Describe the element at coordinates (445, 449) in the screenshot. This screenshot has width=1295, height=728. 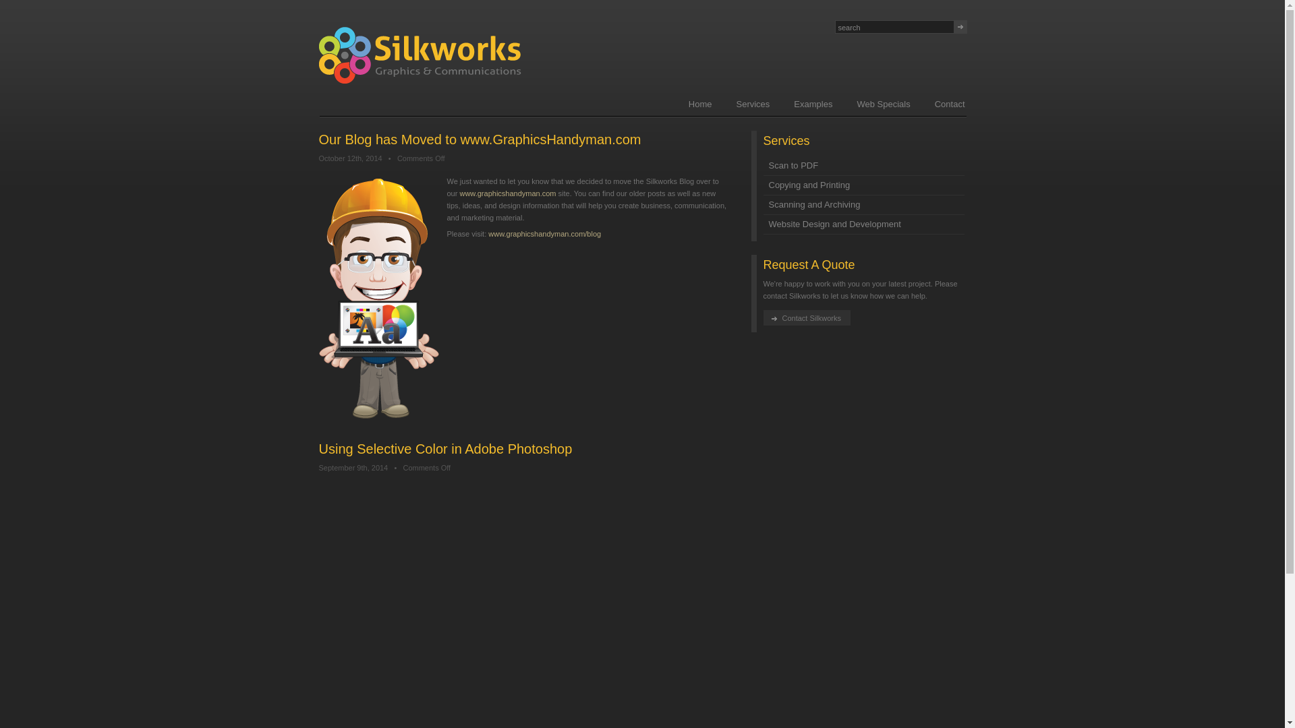
I see `Using Selective Color in Adobe Photoshop` at that location.